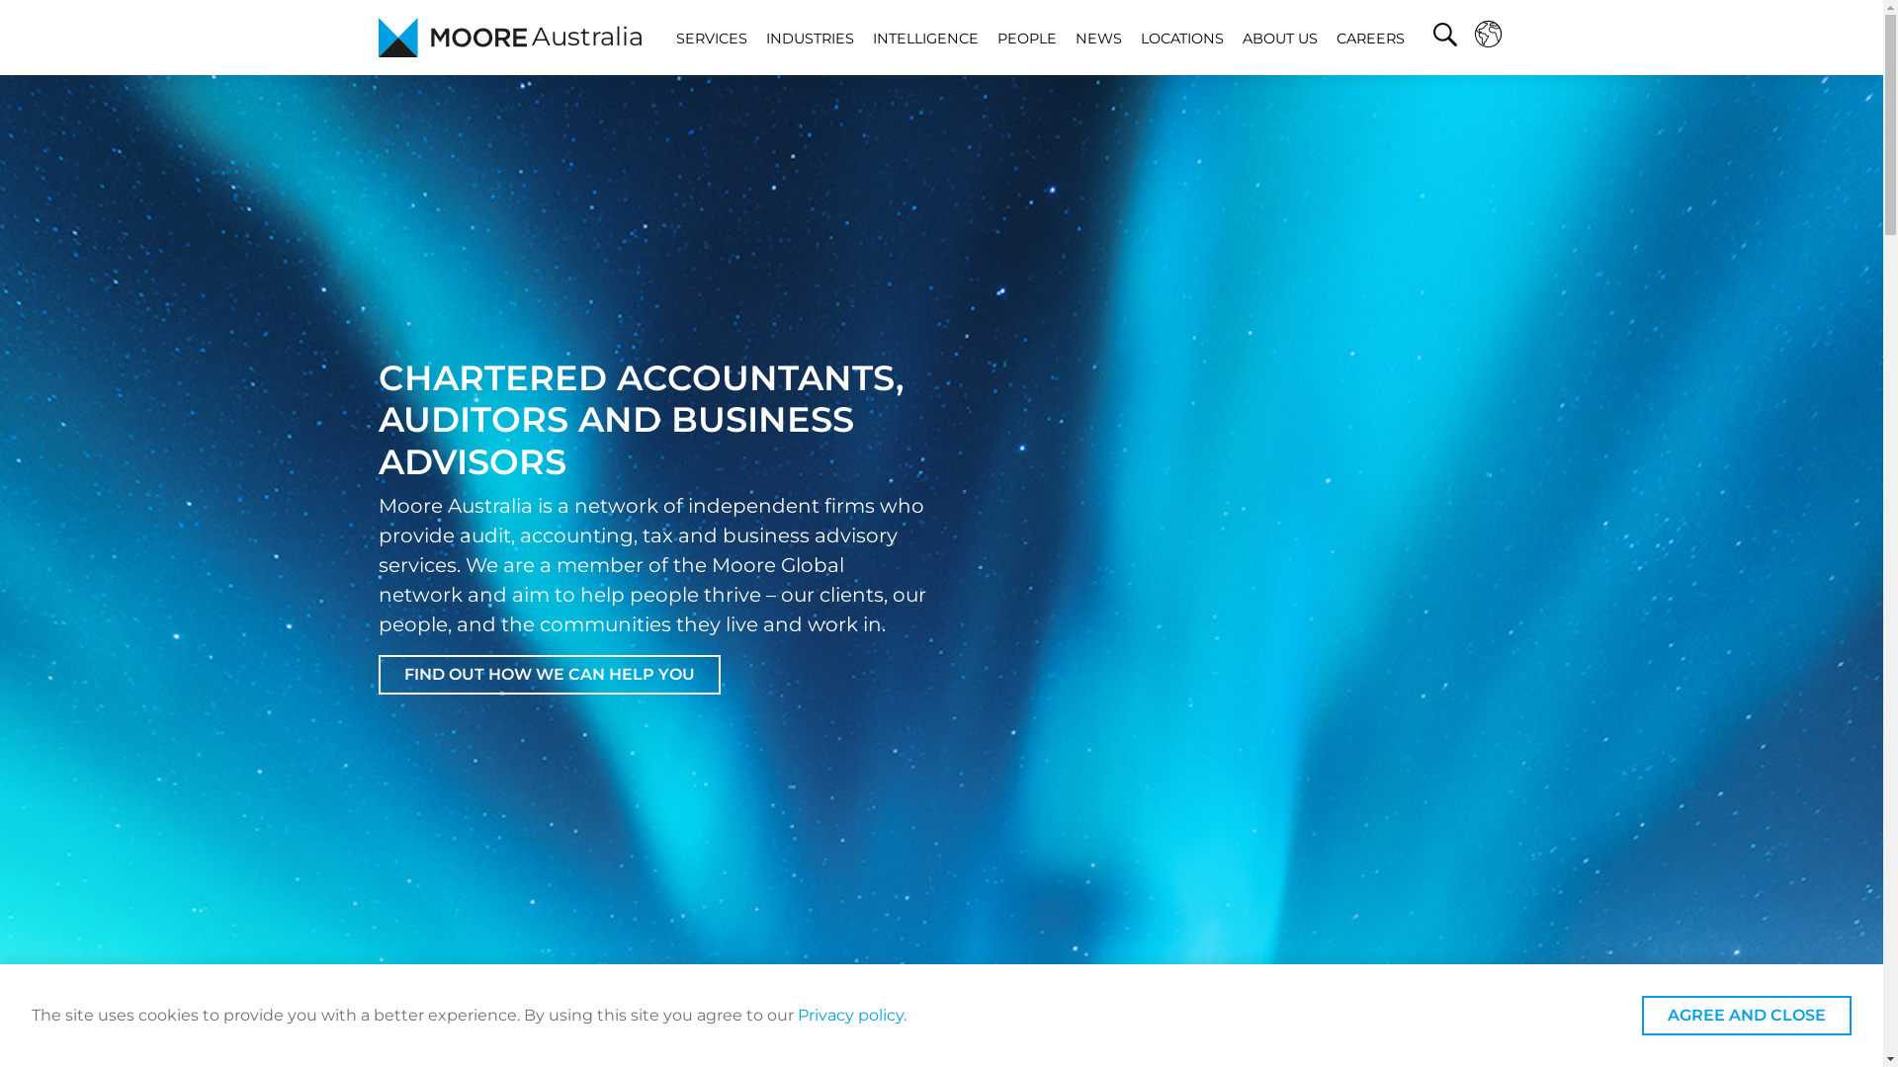 The image size is (1898, 1067). I want to click on NEWS, so click(1099, 38).